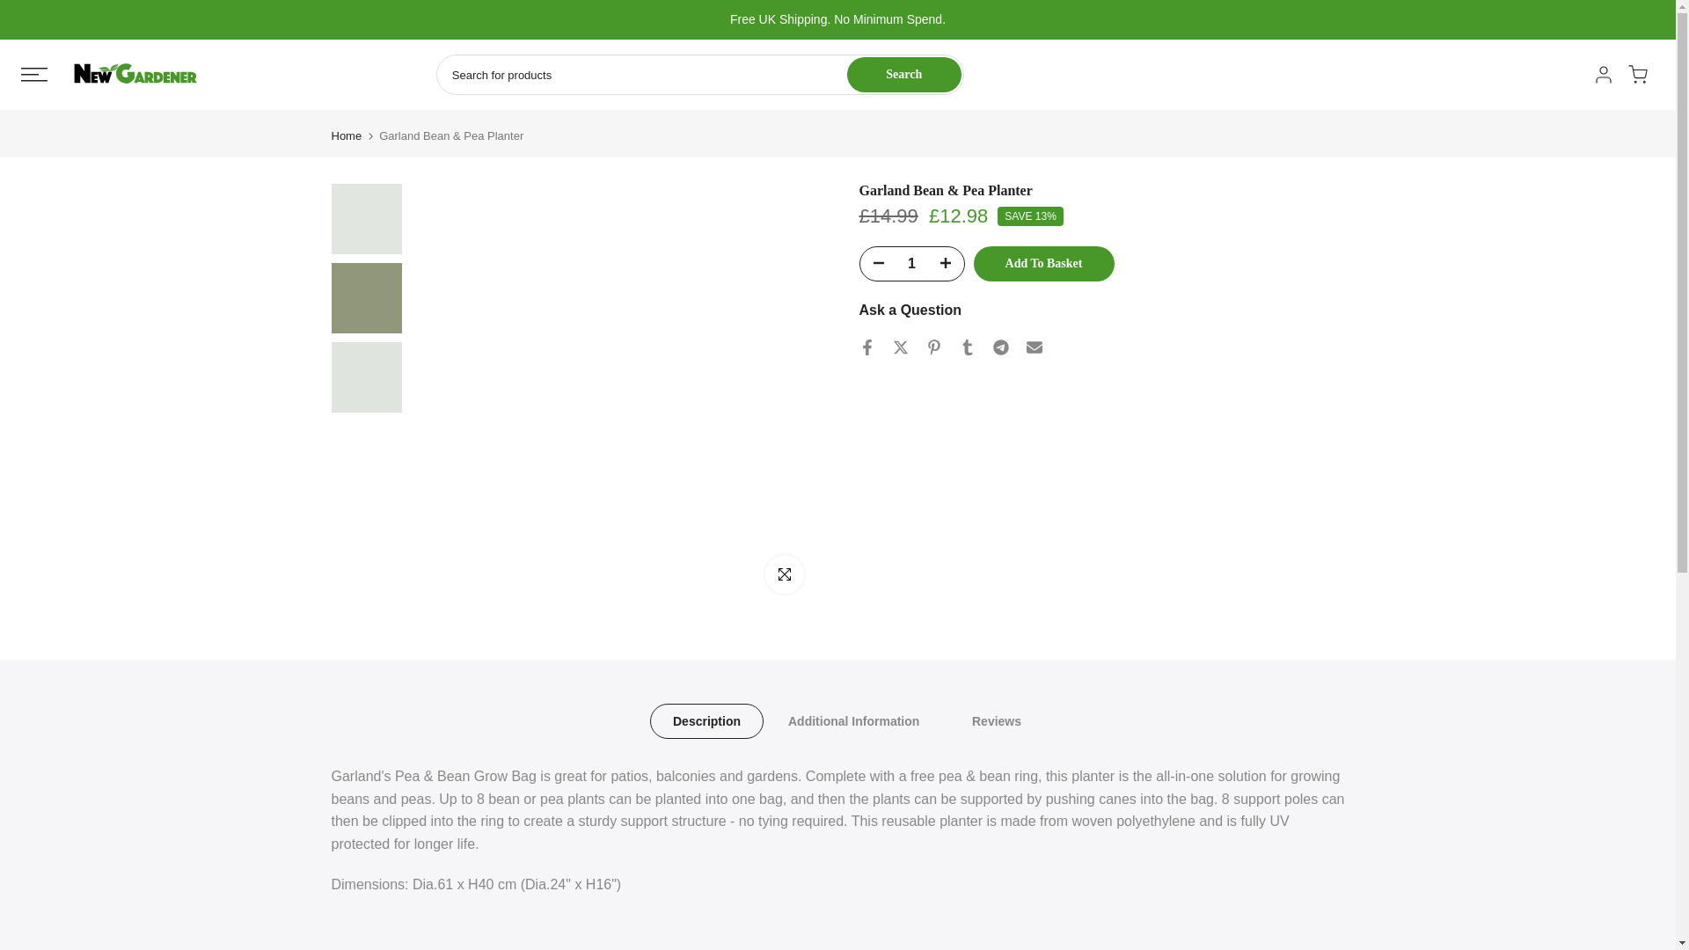  What do you see at coordinates (899, 347) in the screenshot?
I see `Share on Twitter` at bounding box center [899, 347].